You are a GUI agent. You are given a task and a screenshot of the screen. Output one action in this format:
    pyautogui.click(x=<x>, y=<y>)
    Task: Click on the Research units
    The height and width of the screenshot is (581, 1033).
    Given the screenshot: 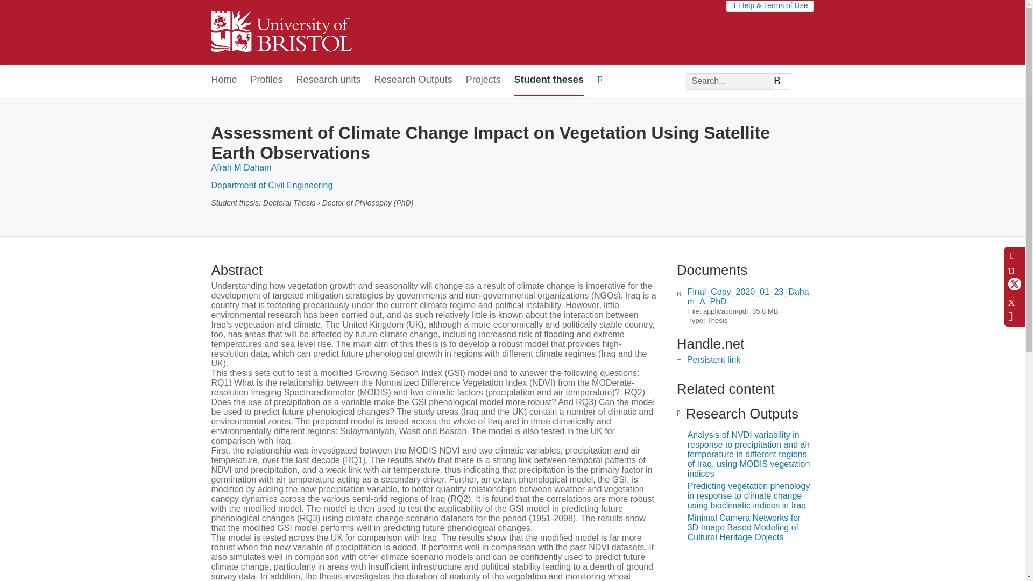 What is the action you would take?
    pyautogui.click(x=328, y=80)
    